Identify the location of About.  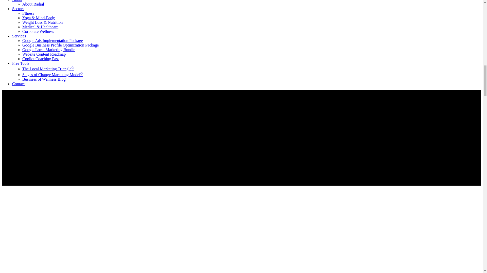
(17, 1).